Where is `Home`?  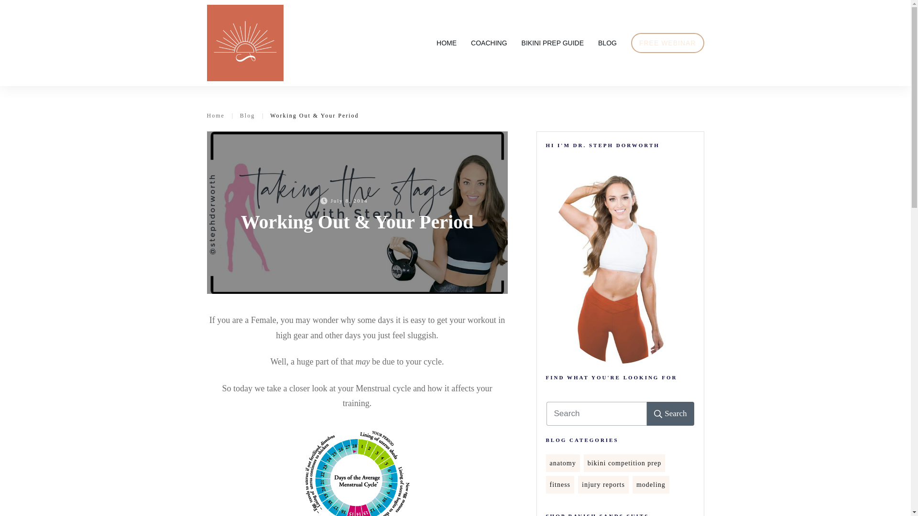
Home is located at coordinates (215, 116).